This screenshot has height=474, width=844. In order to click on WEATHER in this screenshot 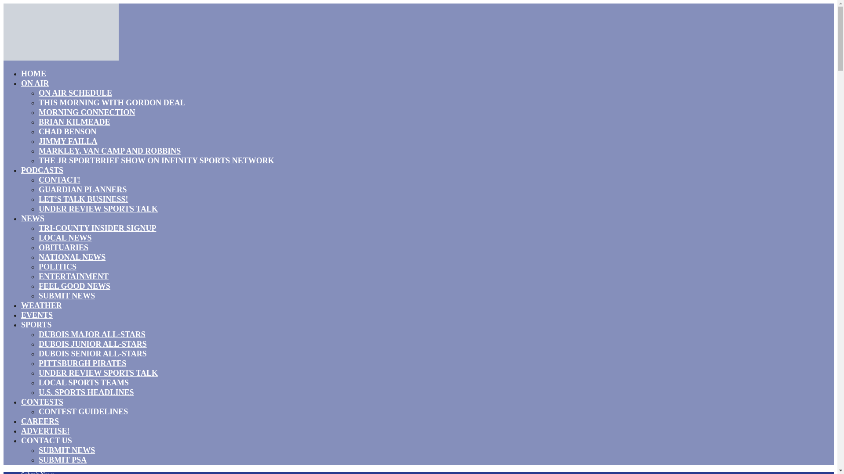, I will do `click(41, 305)`.